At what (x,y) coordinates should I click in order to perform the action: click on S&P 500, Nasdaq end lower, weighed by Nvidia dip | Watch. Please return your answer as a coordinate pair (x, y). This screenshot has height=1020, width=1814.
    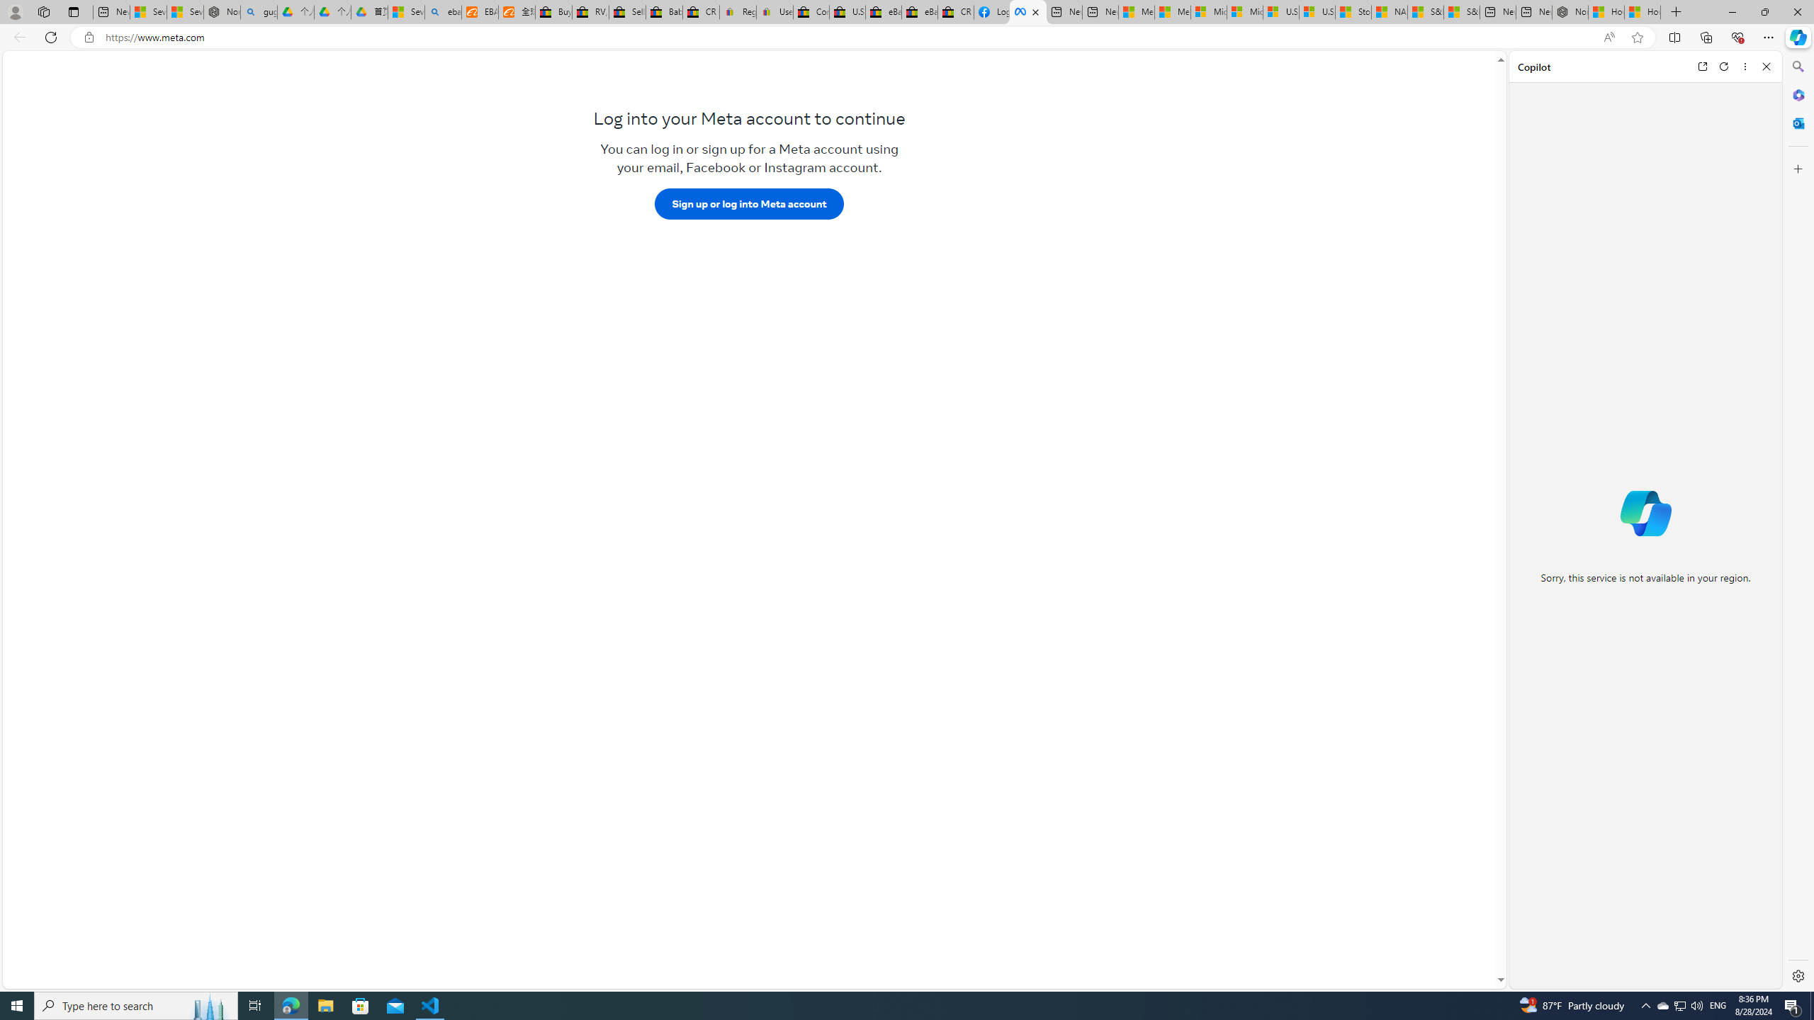
    Looking at the image, I should click on (1462, 12).